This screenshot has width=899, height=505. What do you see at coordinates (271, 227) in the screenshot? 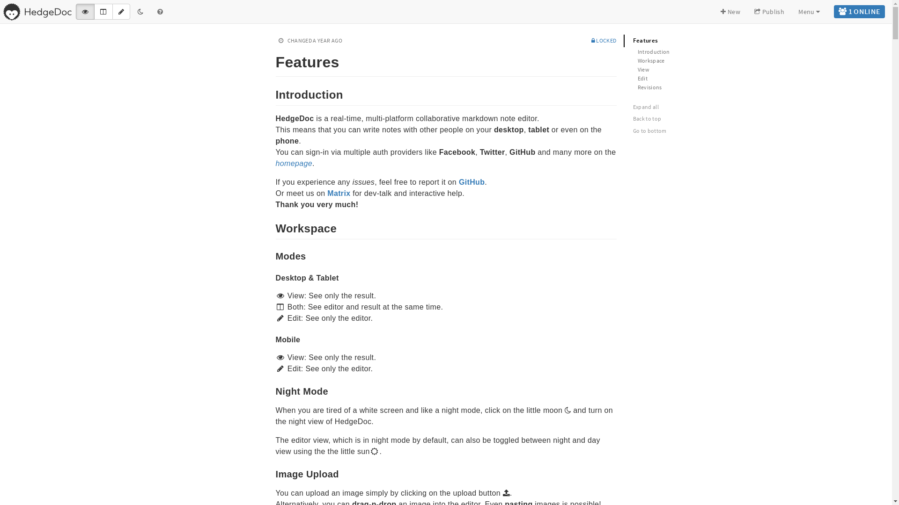
I see `Workspace` at bounding box center [271, 227].